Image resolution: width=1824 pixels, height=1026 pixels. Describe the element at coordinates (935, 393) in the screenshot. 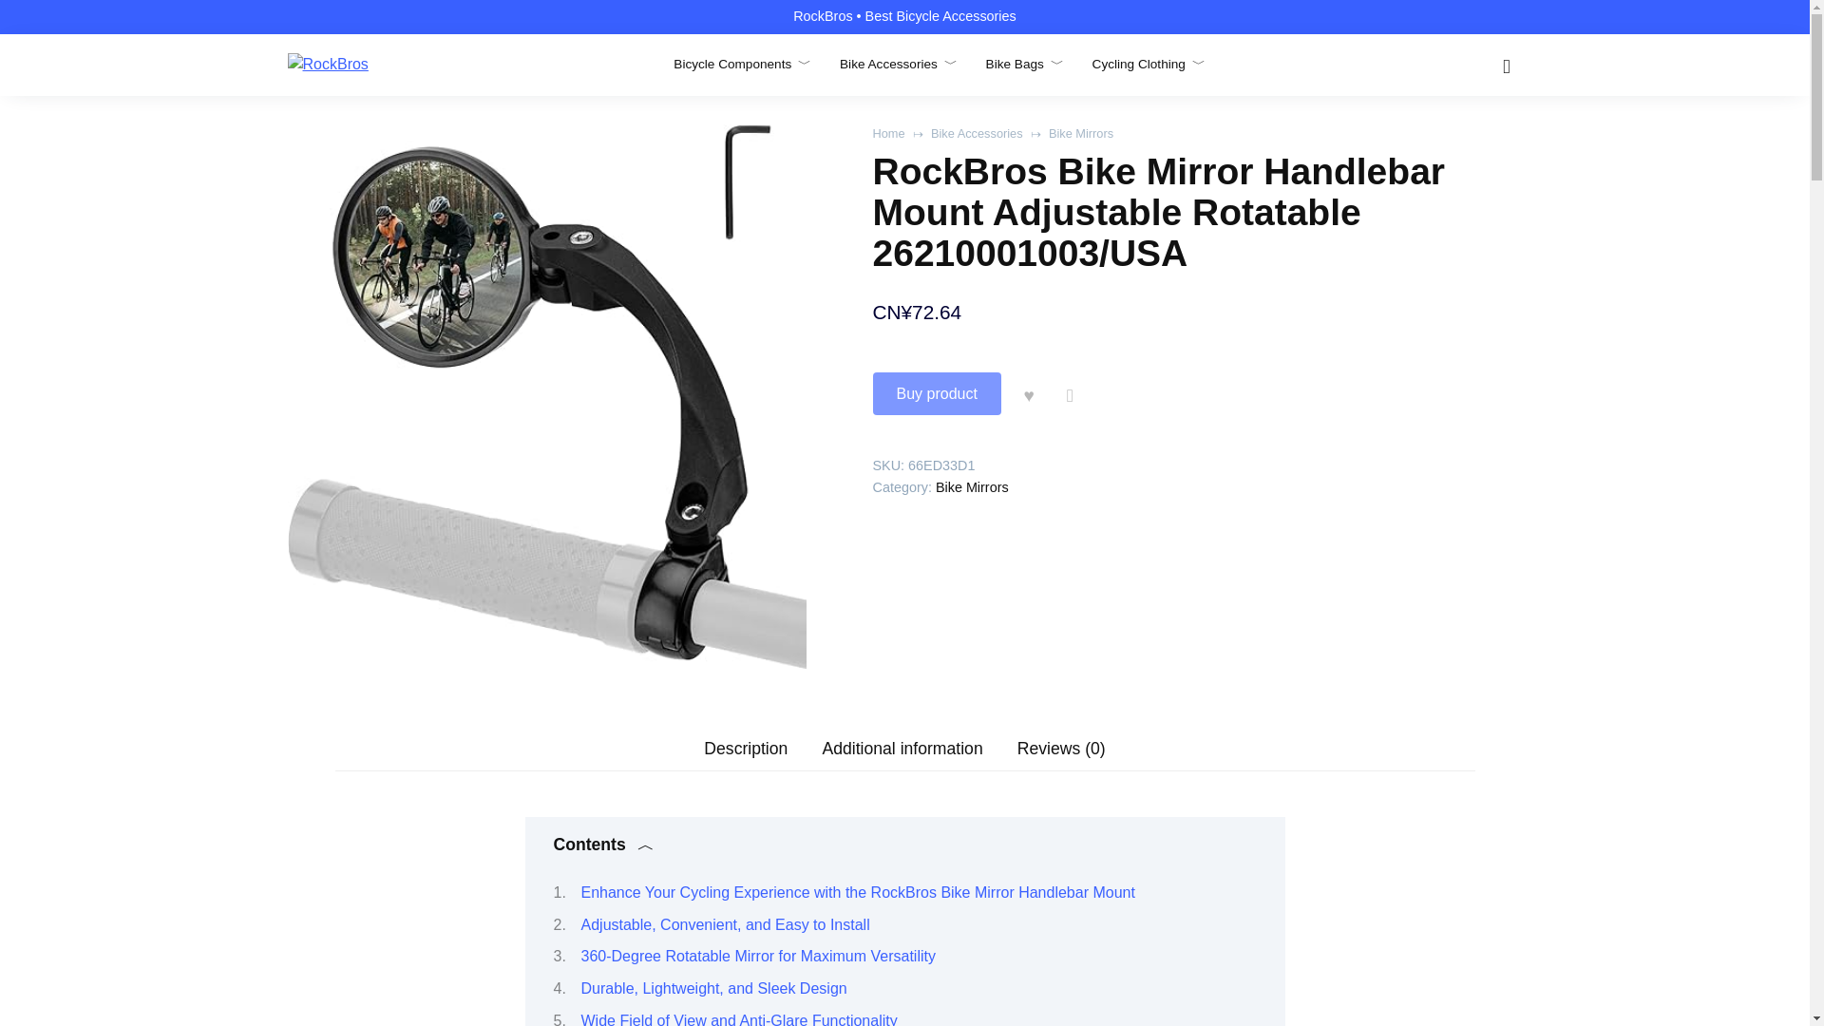

I see `Buy product` at that location.